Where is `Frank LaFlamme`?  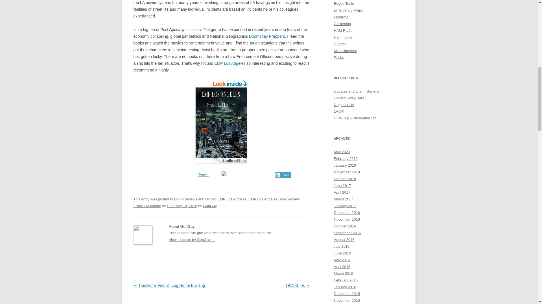 Frank LaFlamme is located at coordinates (147, 205).